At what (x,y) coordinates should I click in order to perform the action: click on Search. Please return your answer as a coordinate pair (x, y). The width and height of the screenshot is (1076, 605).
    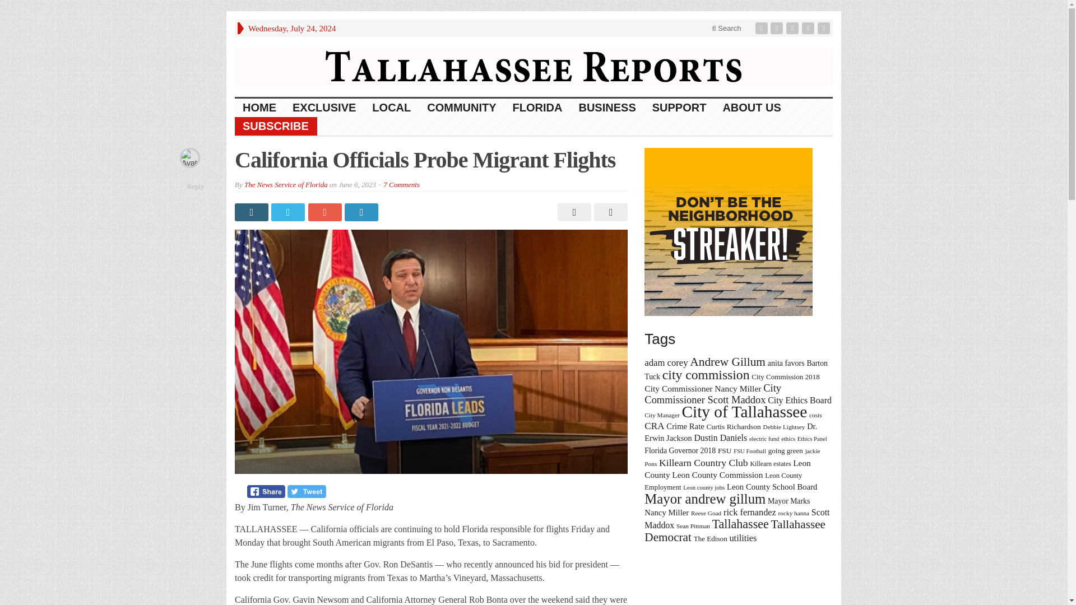
    Looking at the image, I should click on (726, 28).